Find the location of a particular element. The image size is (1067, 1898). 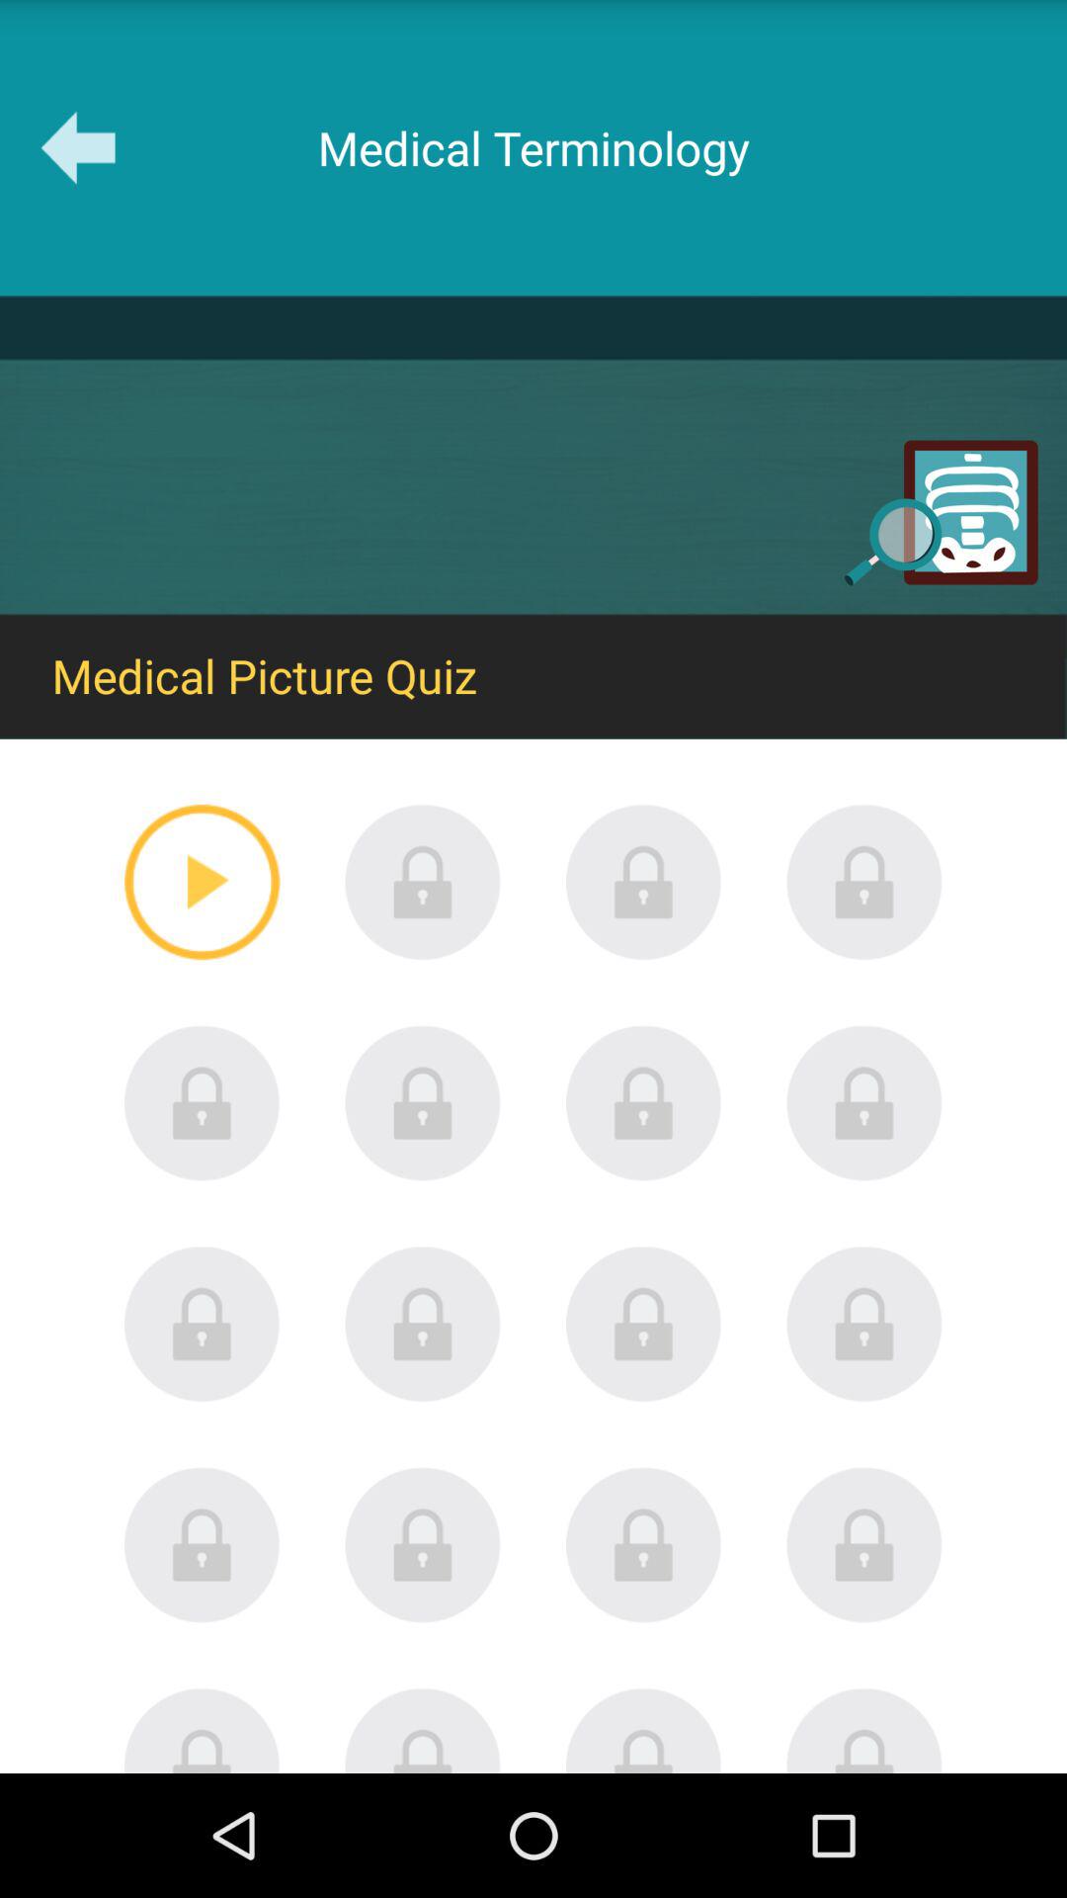

not accessible is located at coordinates (423, 882).